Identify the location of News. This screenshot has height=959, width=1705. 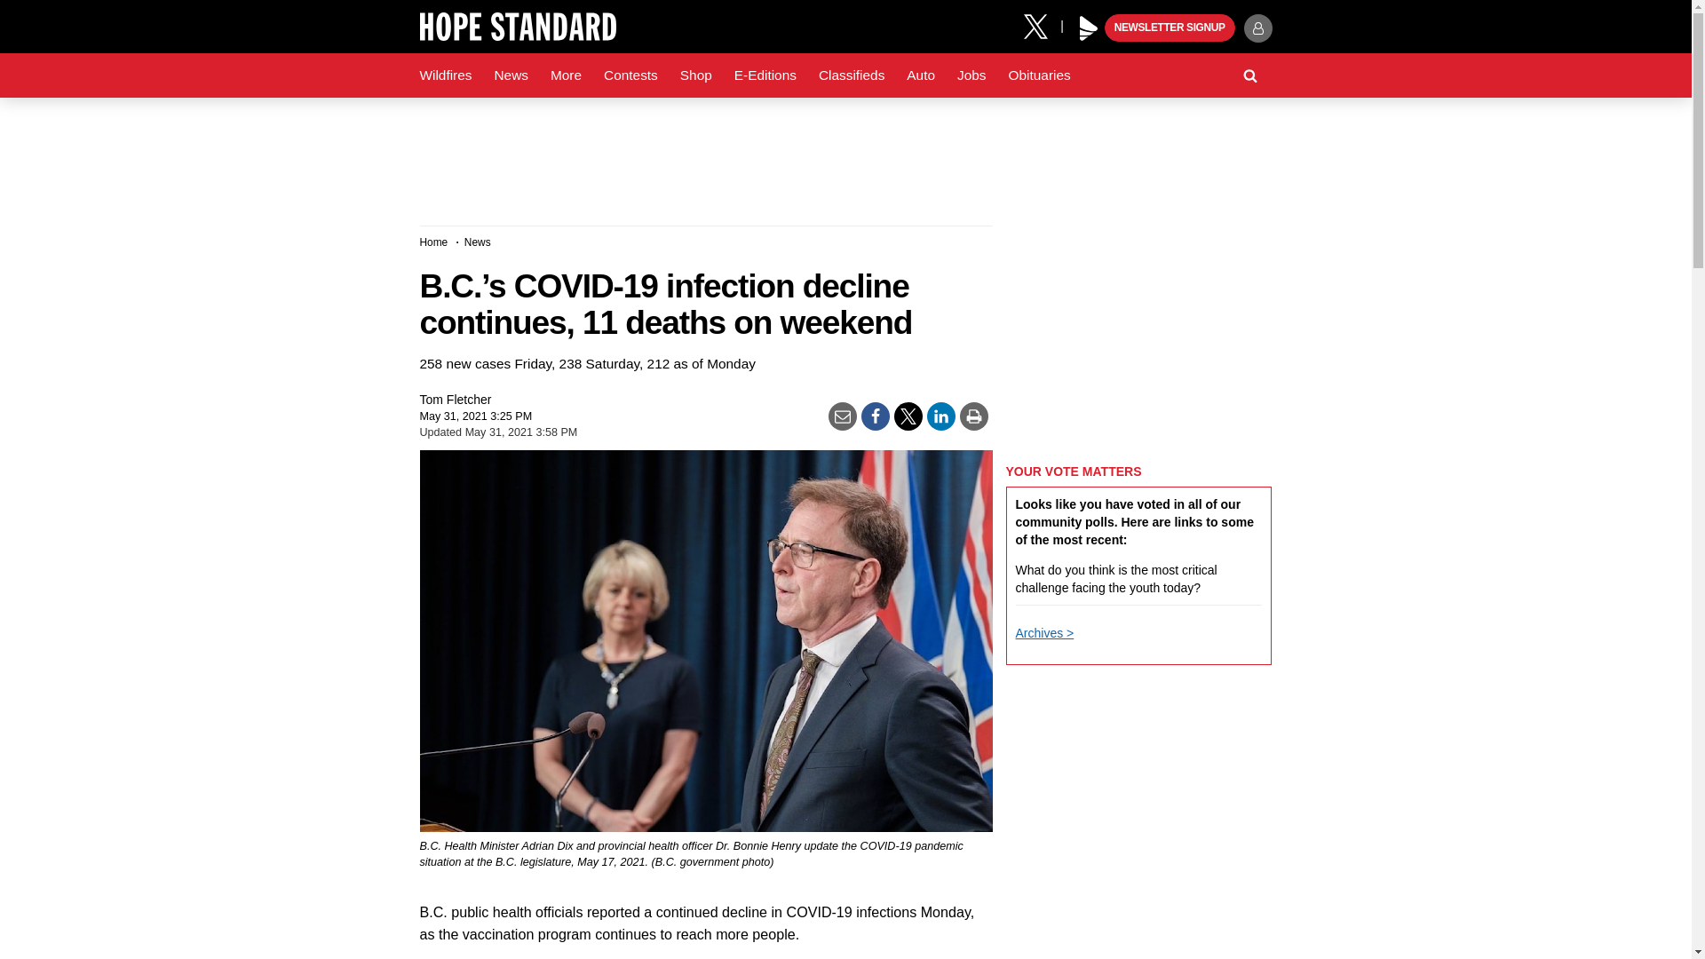
(510, 75).